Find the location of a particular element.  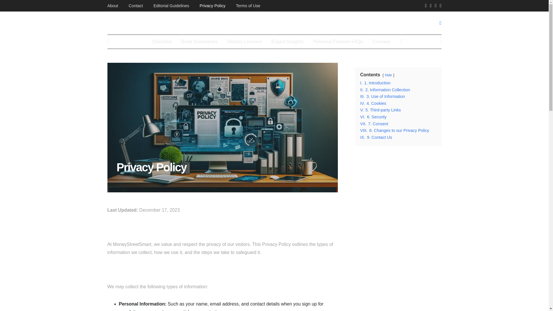

Personal Finance FAQs is located at coordinates (338, 41).